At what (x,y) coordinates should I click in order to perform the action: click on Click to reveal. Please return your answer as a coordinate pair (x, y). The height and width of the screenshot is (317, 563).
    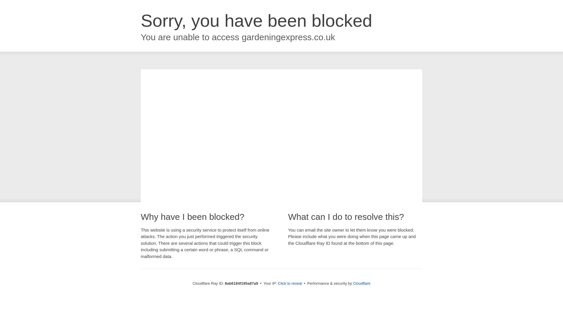
    Looking at the image, I should click on (290, 284).